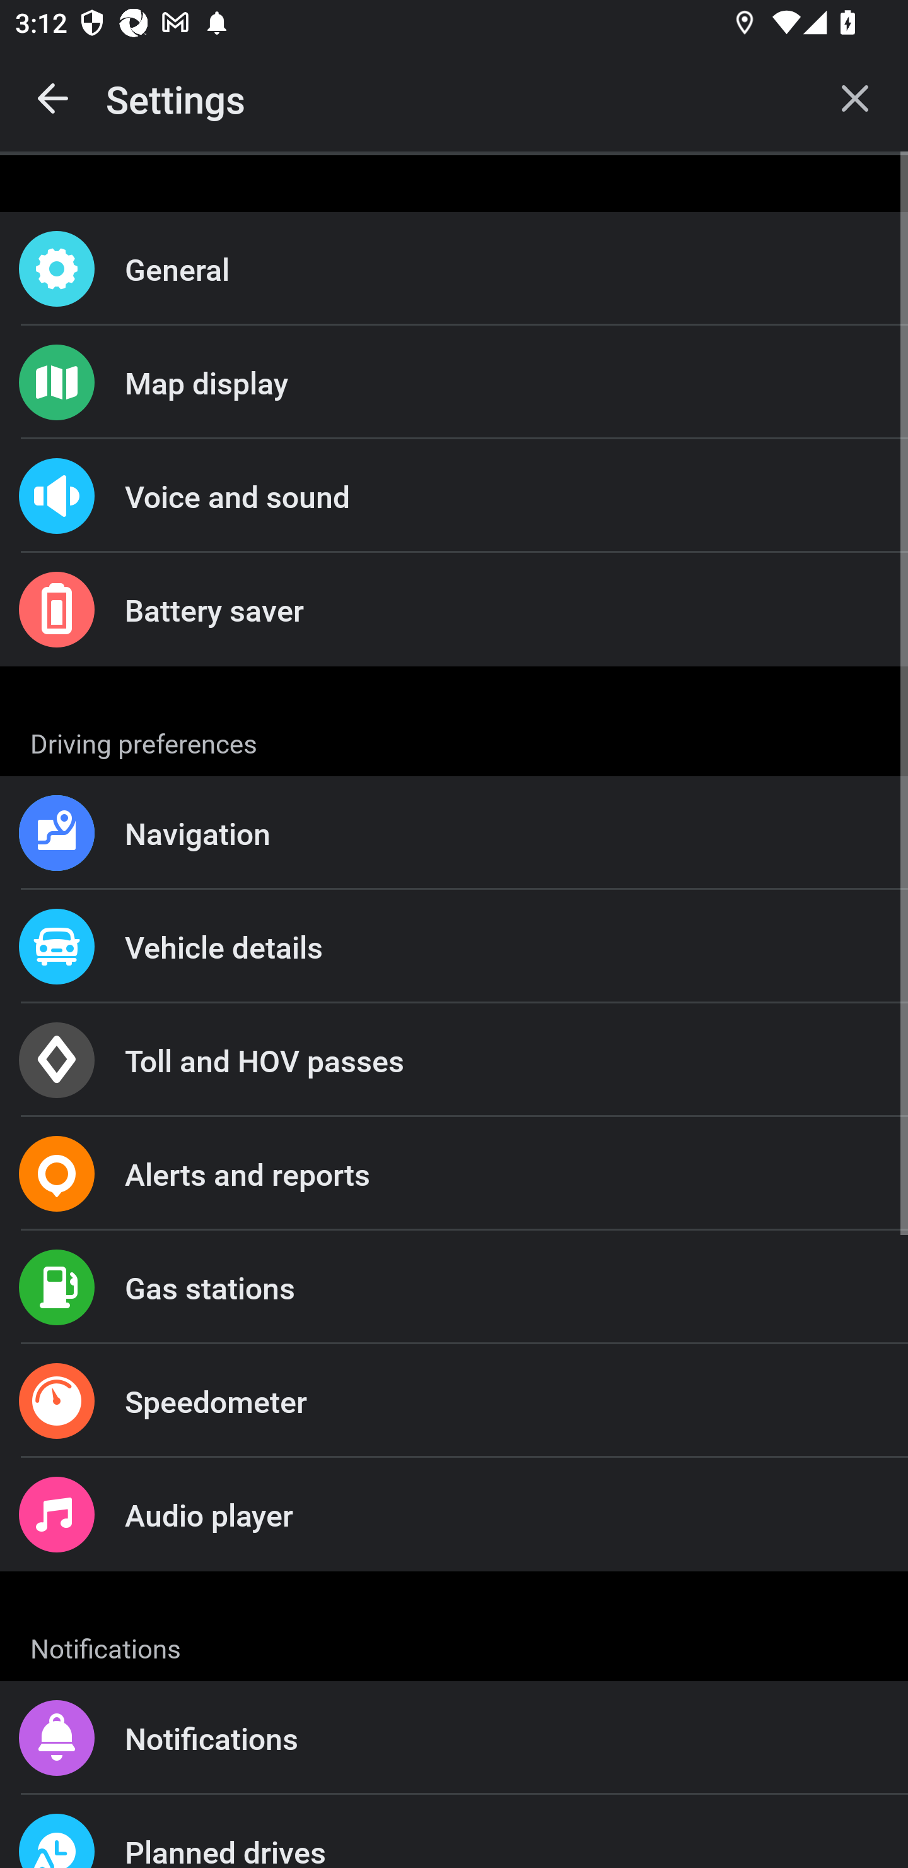 This screenshot has width=908, height=1868. I want to click on Gas stations, so click(454, 1287).